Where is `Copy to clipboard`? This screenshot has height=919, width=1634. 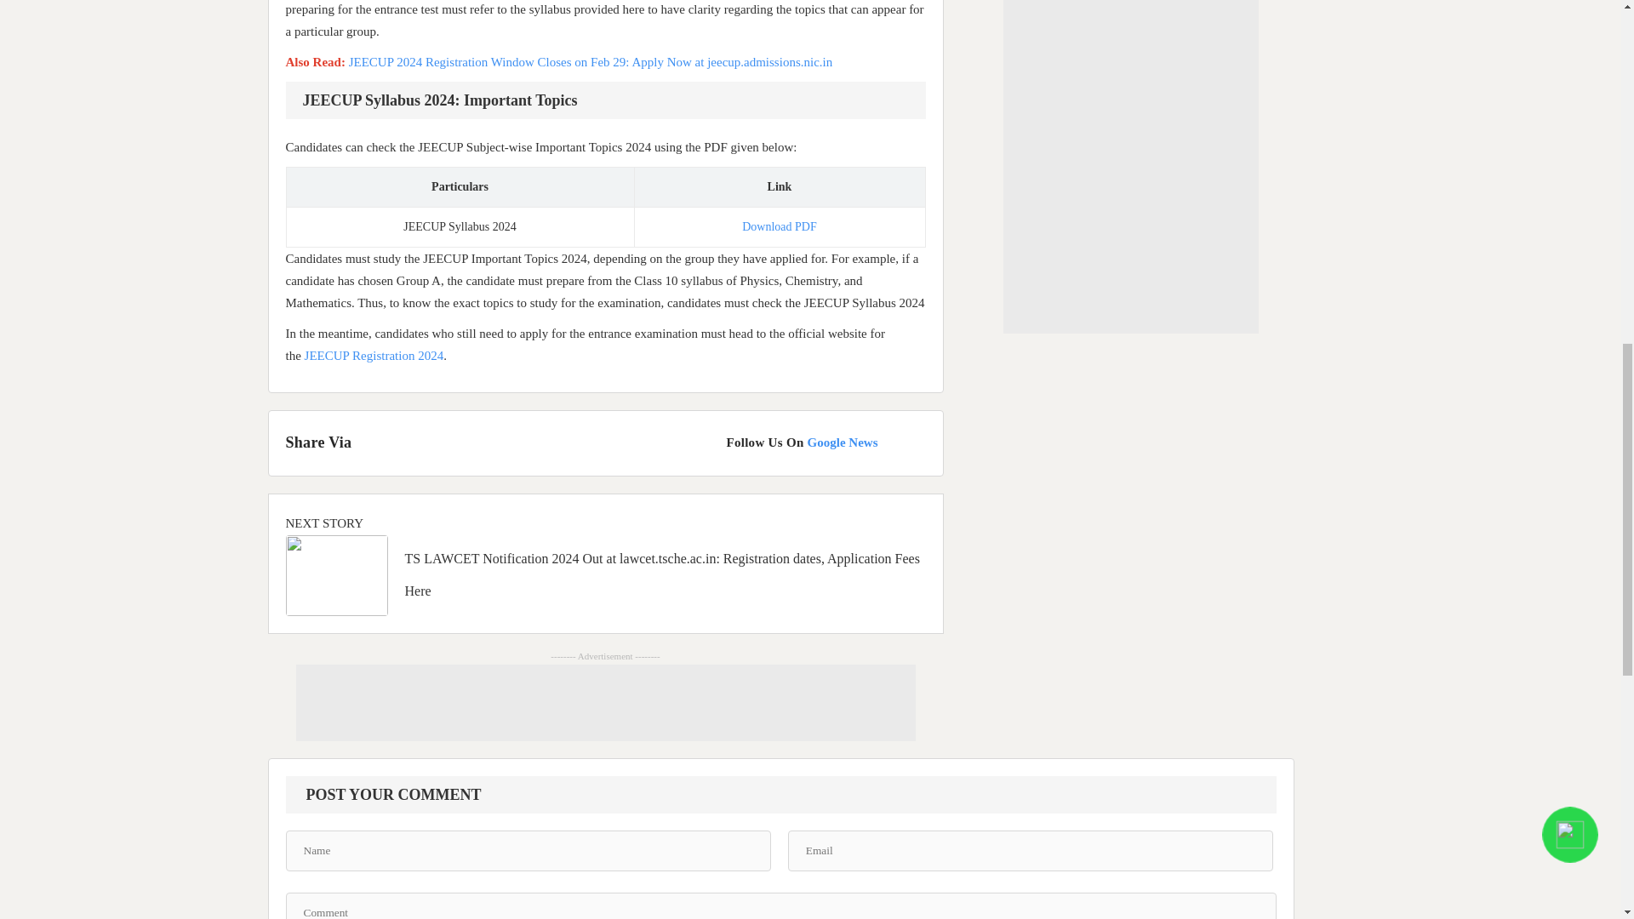
Copy to clipboard is located at coordinates (500, 442).